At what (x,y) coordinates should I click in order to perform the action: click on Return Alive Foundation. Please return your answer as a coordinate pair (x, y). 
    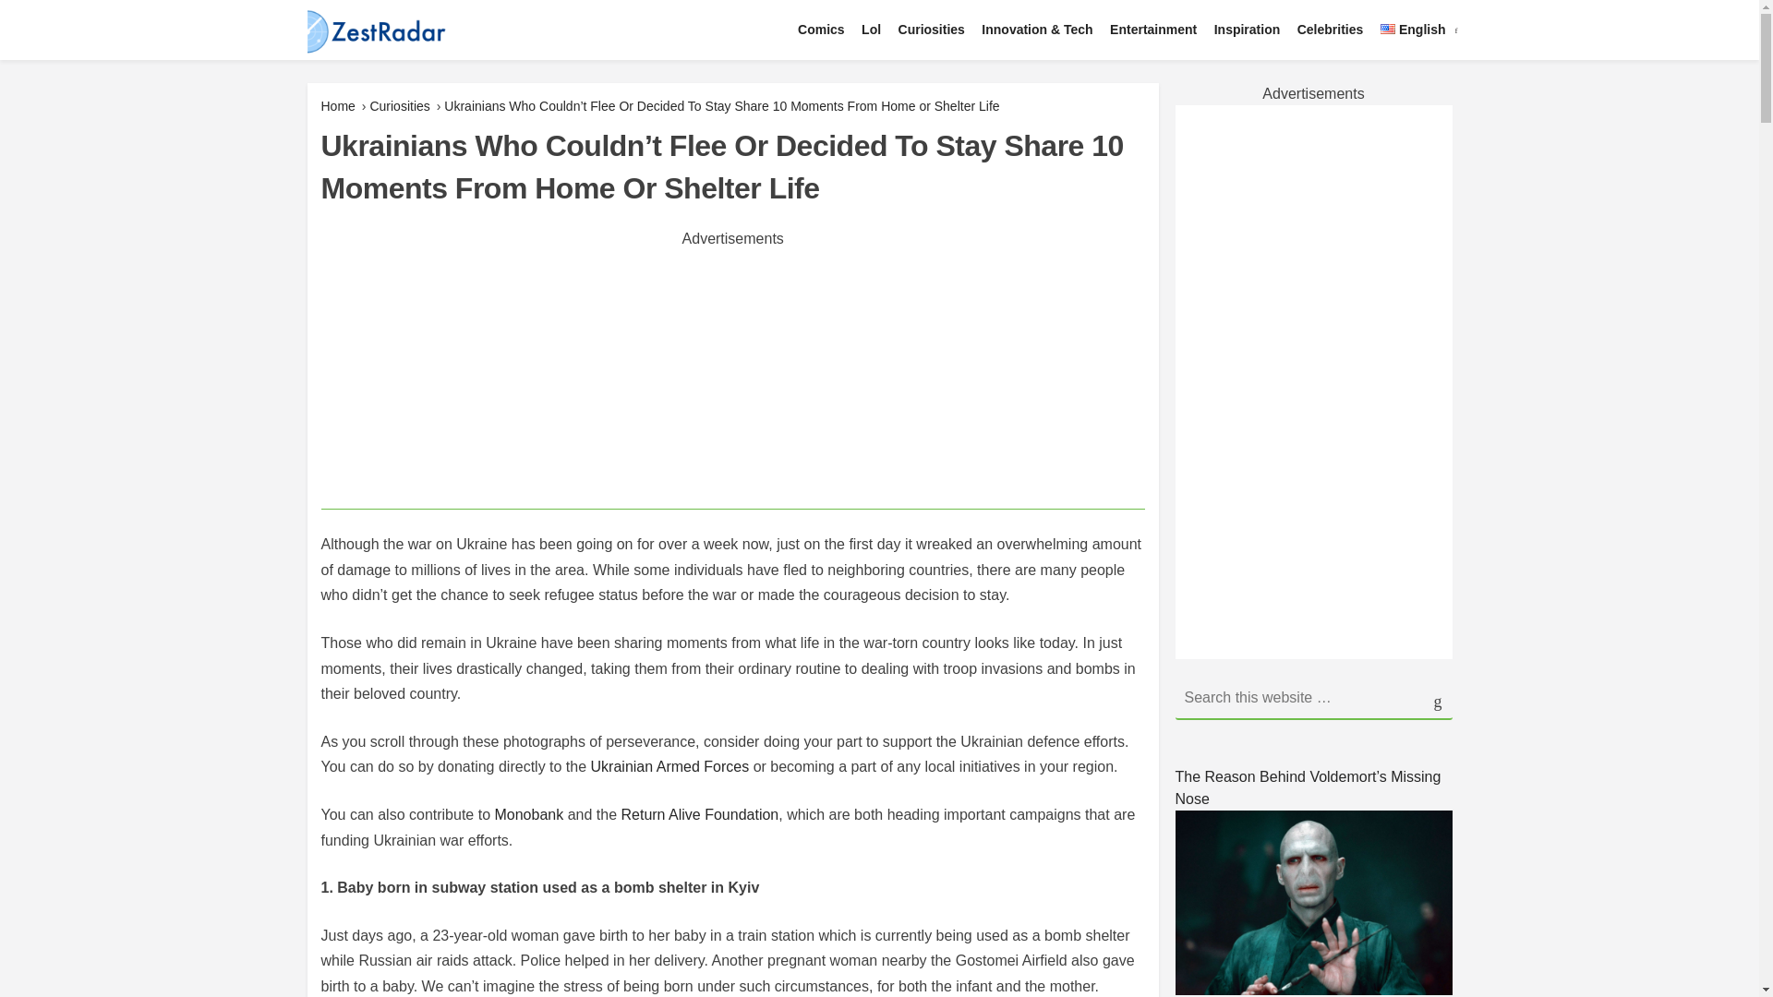
    Looking at the image, I should click on (699, 814).